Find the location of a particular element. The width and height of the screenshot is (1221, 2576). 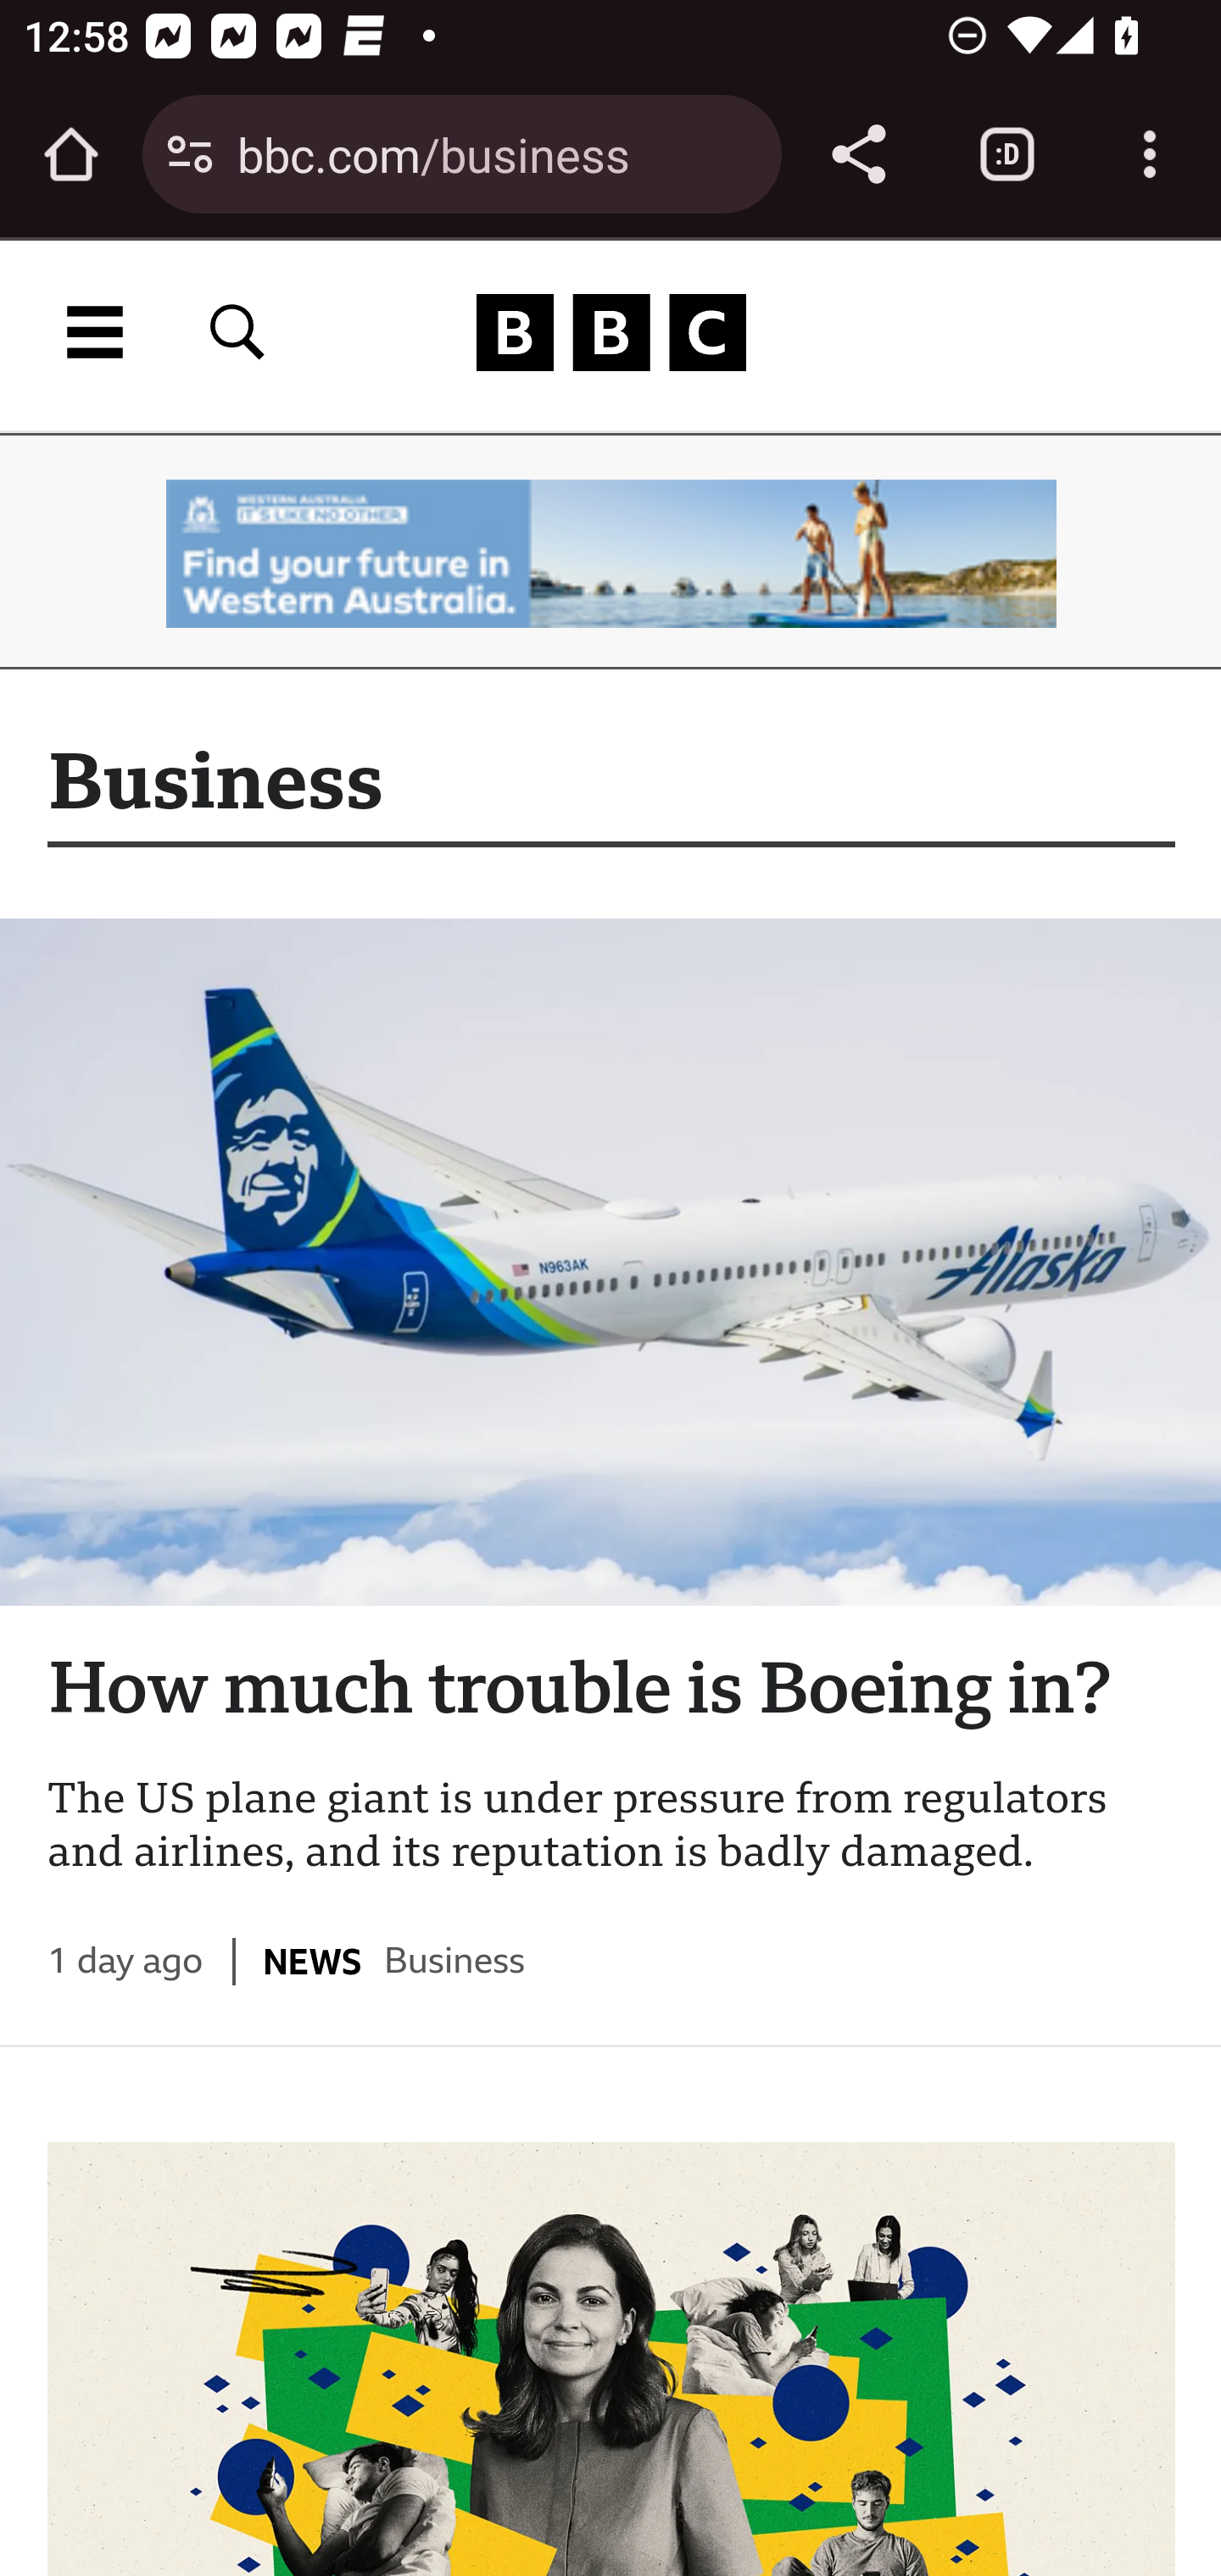

Customize and control Google Chrome is located at coordinates (1150, 154).